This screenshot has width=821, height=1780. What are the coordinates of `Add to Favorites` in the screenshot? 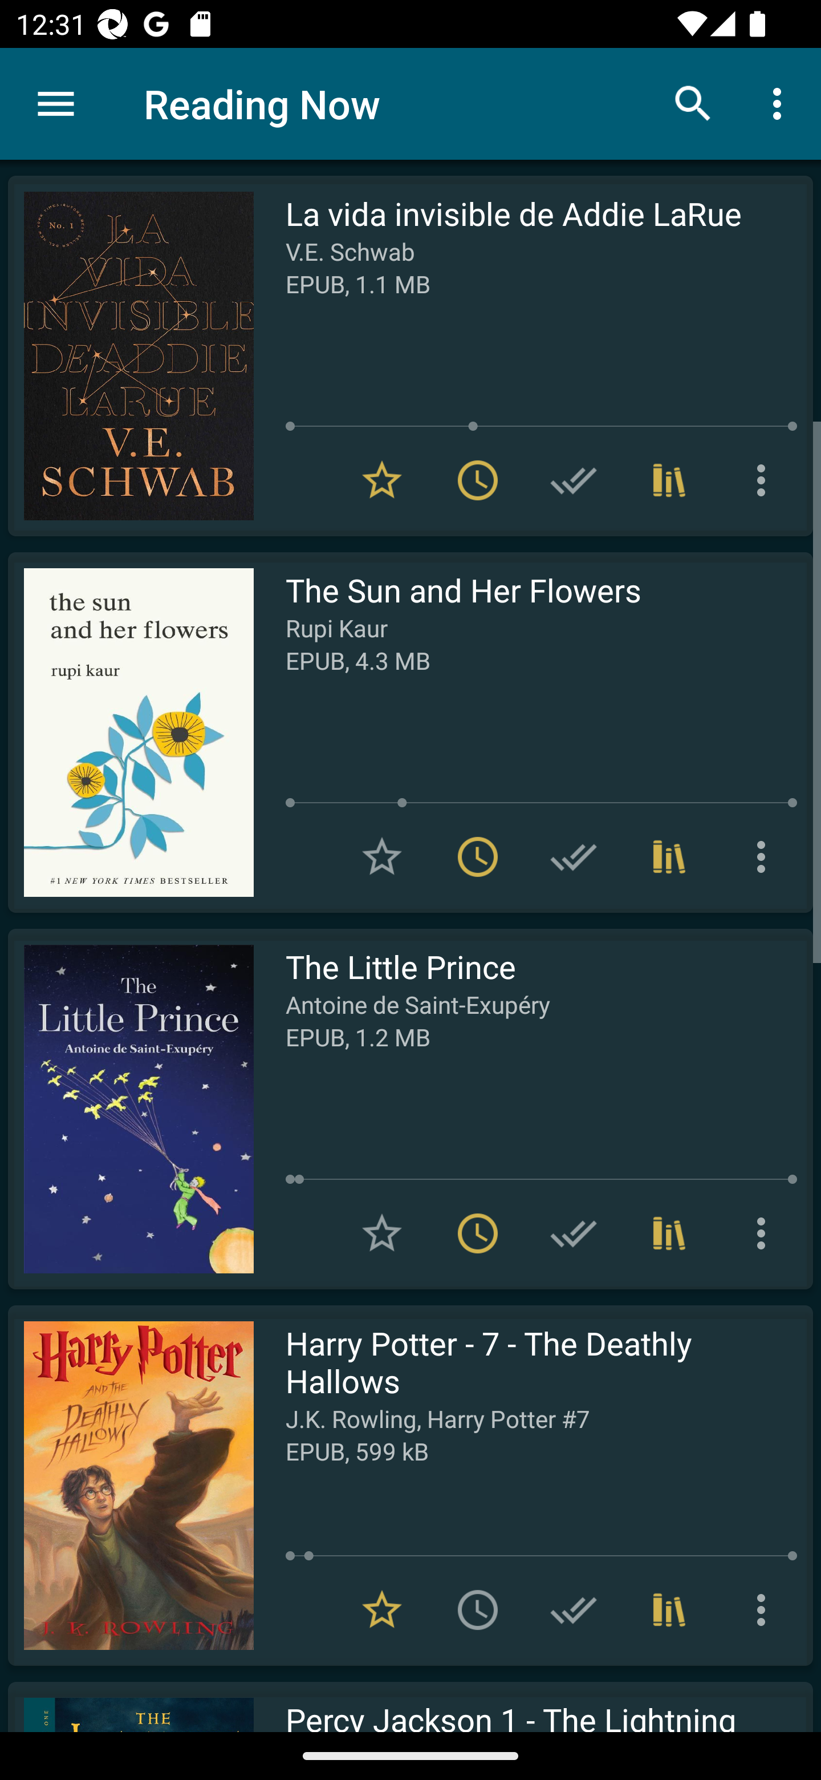 It's located at (382, 1233).